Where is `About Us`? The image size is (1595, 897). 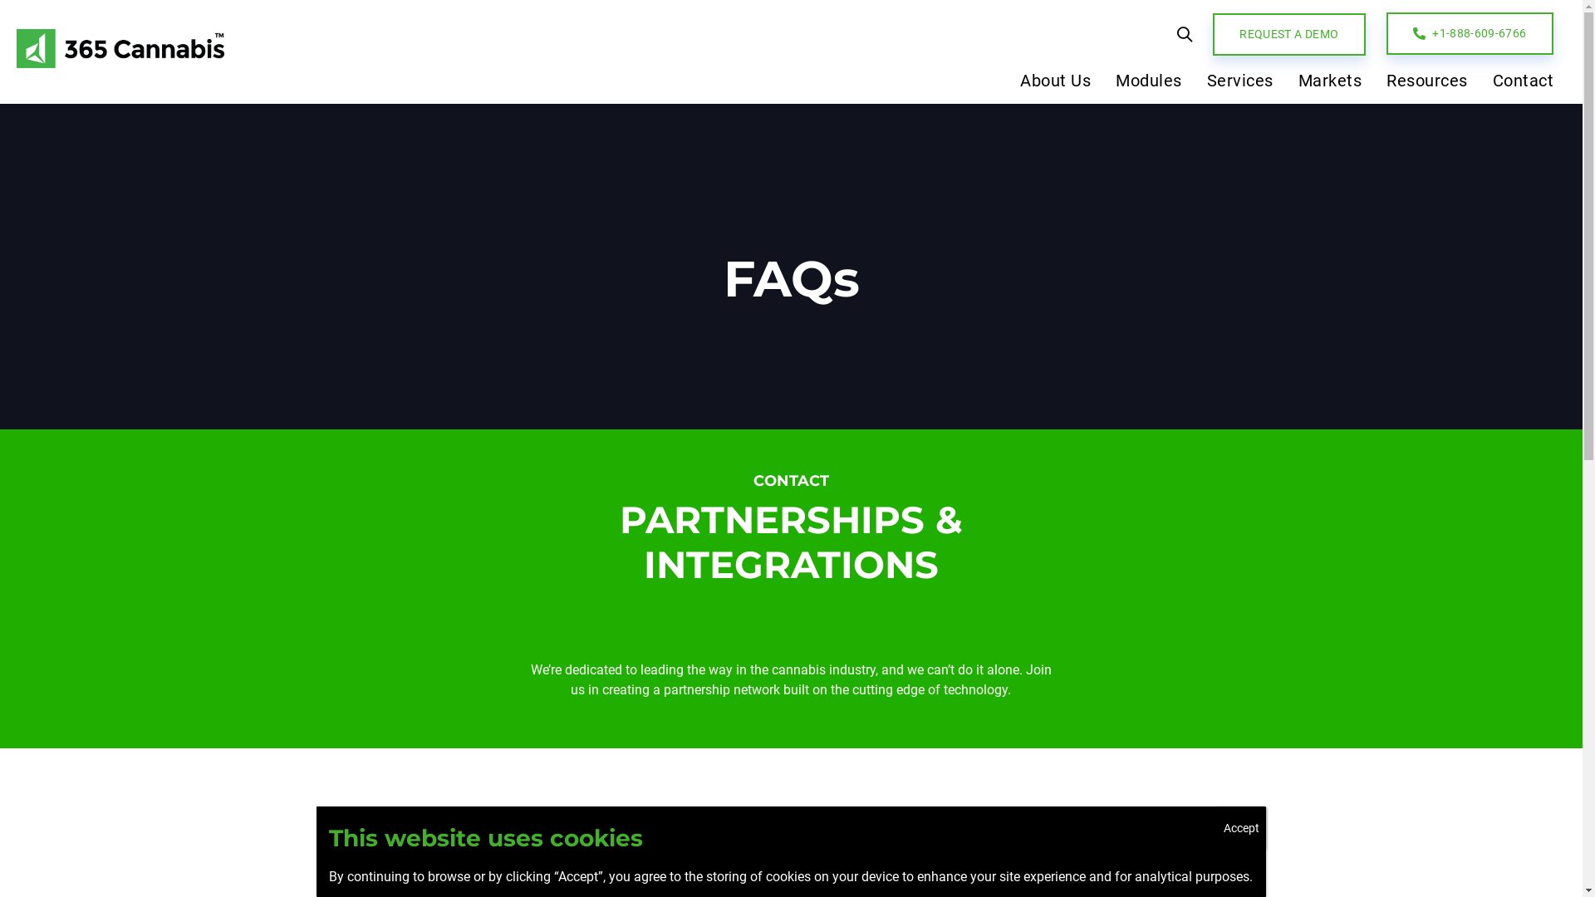 About Us is located at coordinates (1055, 85).